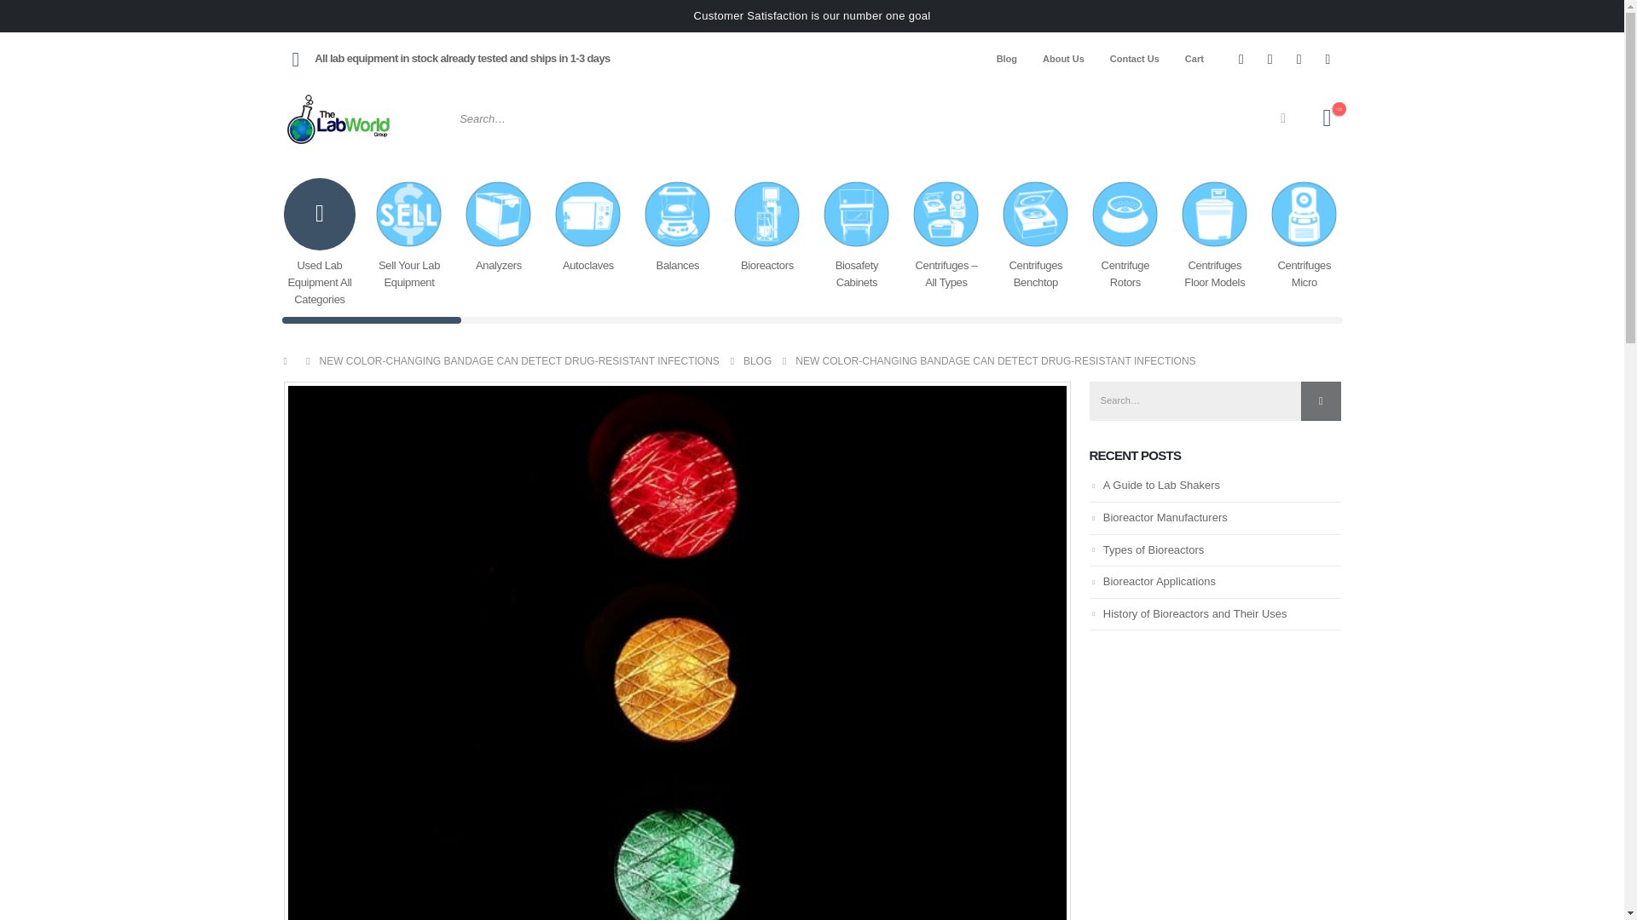 This screenshot has height=920, width=1637. I want to click on Contact Us, so click(1134, 59).